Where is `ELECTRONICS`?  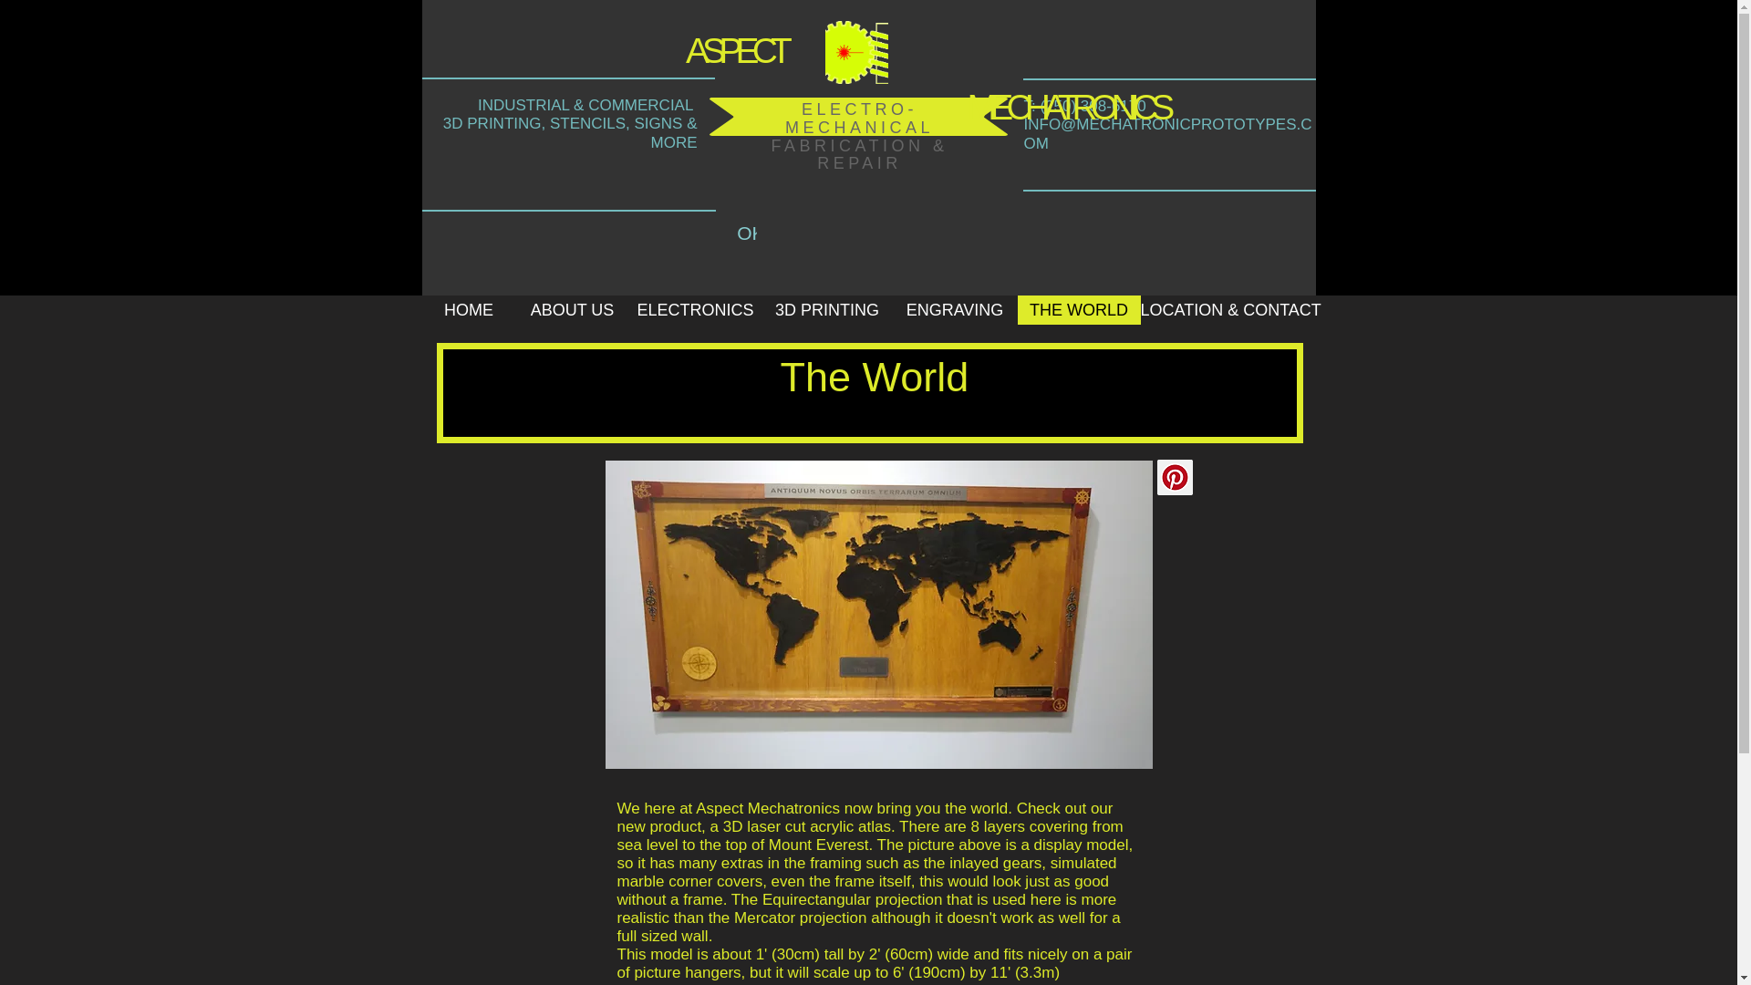
ELECTRONICS is located at coordinates (695, 310).